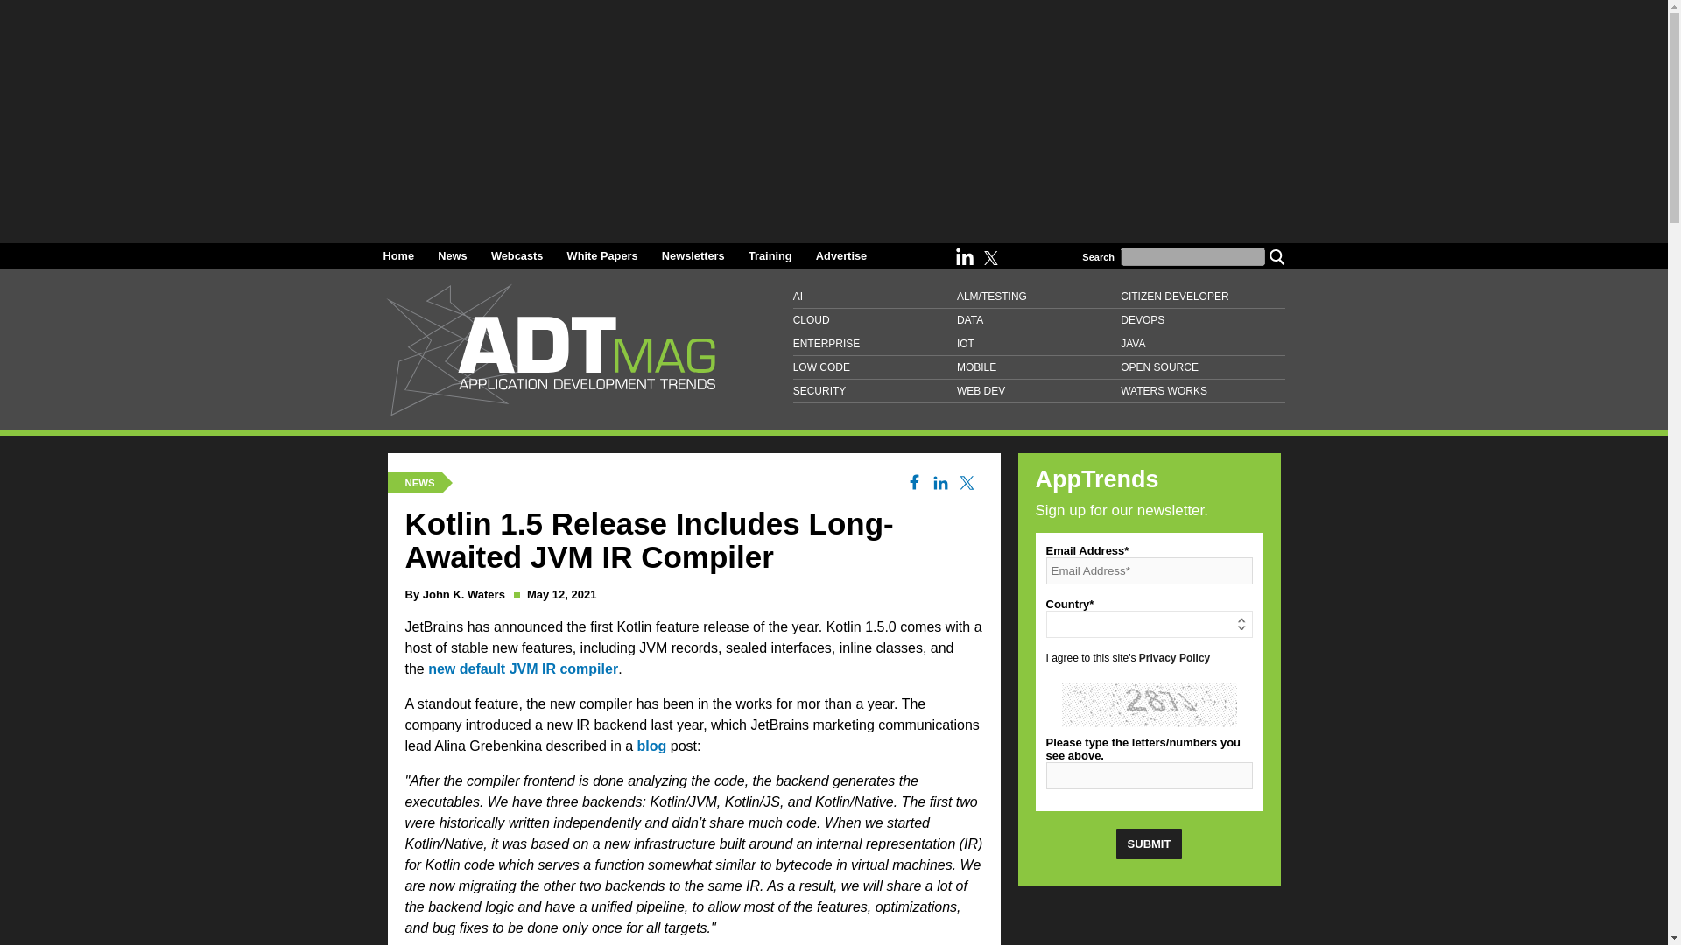 This screenshot has height=945, width=1681. Describe the element at coordinates (875, 392) in the screenshot. I see `SECURITY` at that location.